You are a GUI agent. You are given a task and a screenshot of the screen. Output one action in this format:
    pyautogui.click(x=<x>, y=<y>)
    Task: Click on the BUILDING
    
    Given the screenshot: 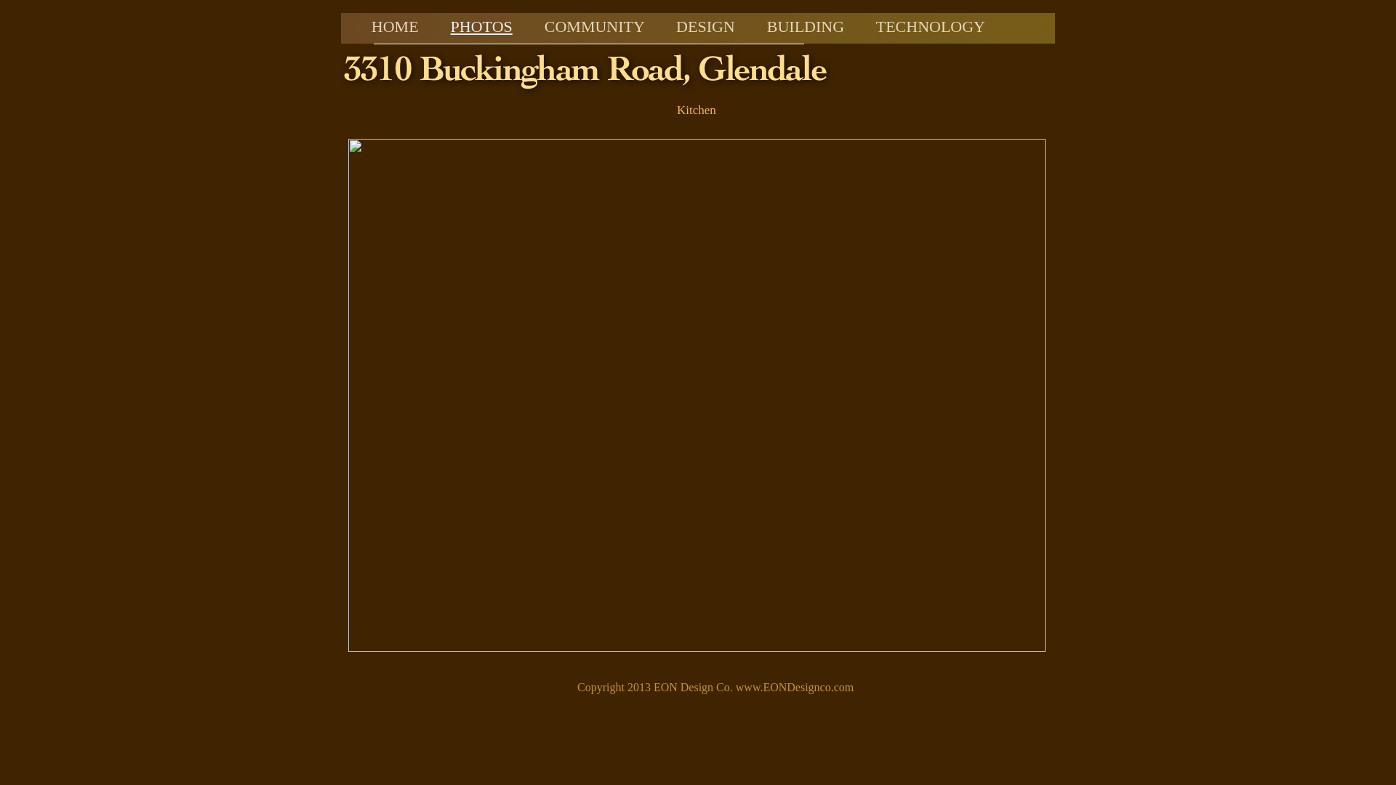 What is the action you would take?
    pyautogui.click(x=806, y=26)
    